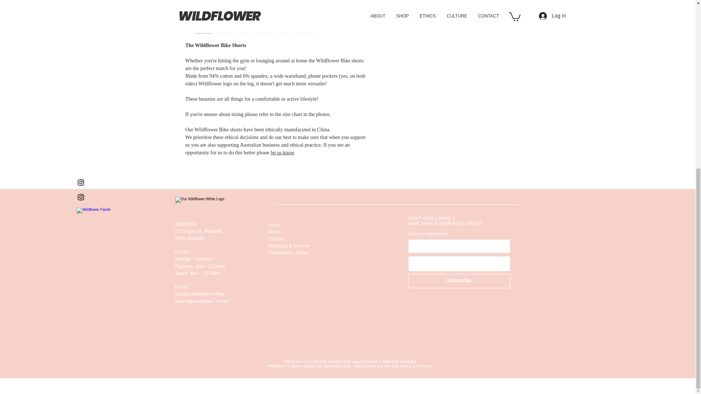 The width and height of the screenshot is (701, 394). Describe the element at coordinates (459, 281) in the screenshot. I see `Subscribe` at that location.